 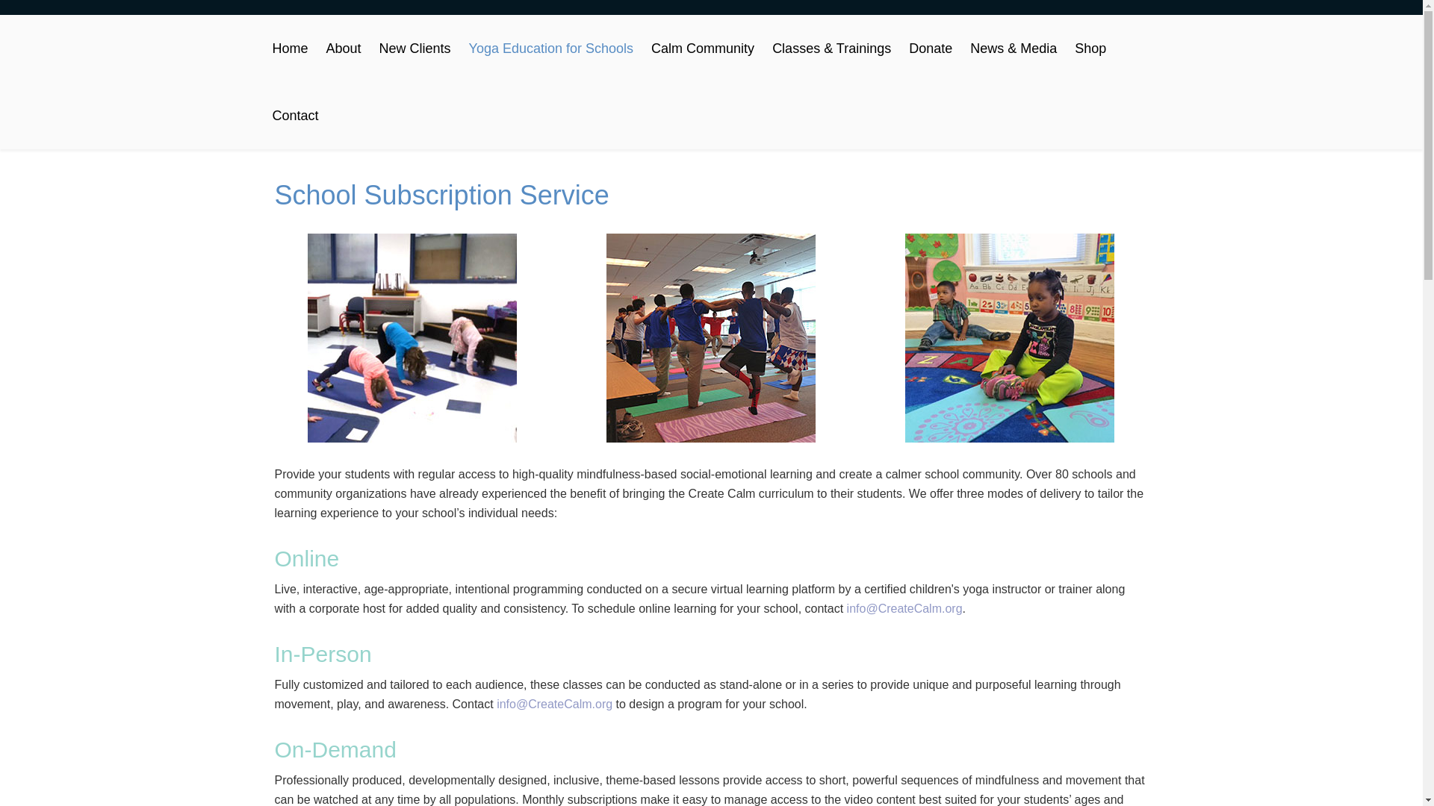 What do you see at coordinates (294, 115) in the screenshot?
I see `Contact` at bounding box center [294, 115].